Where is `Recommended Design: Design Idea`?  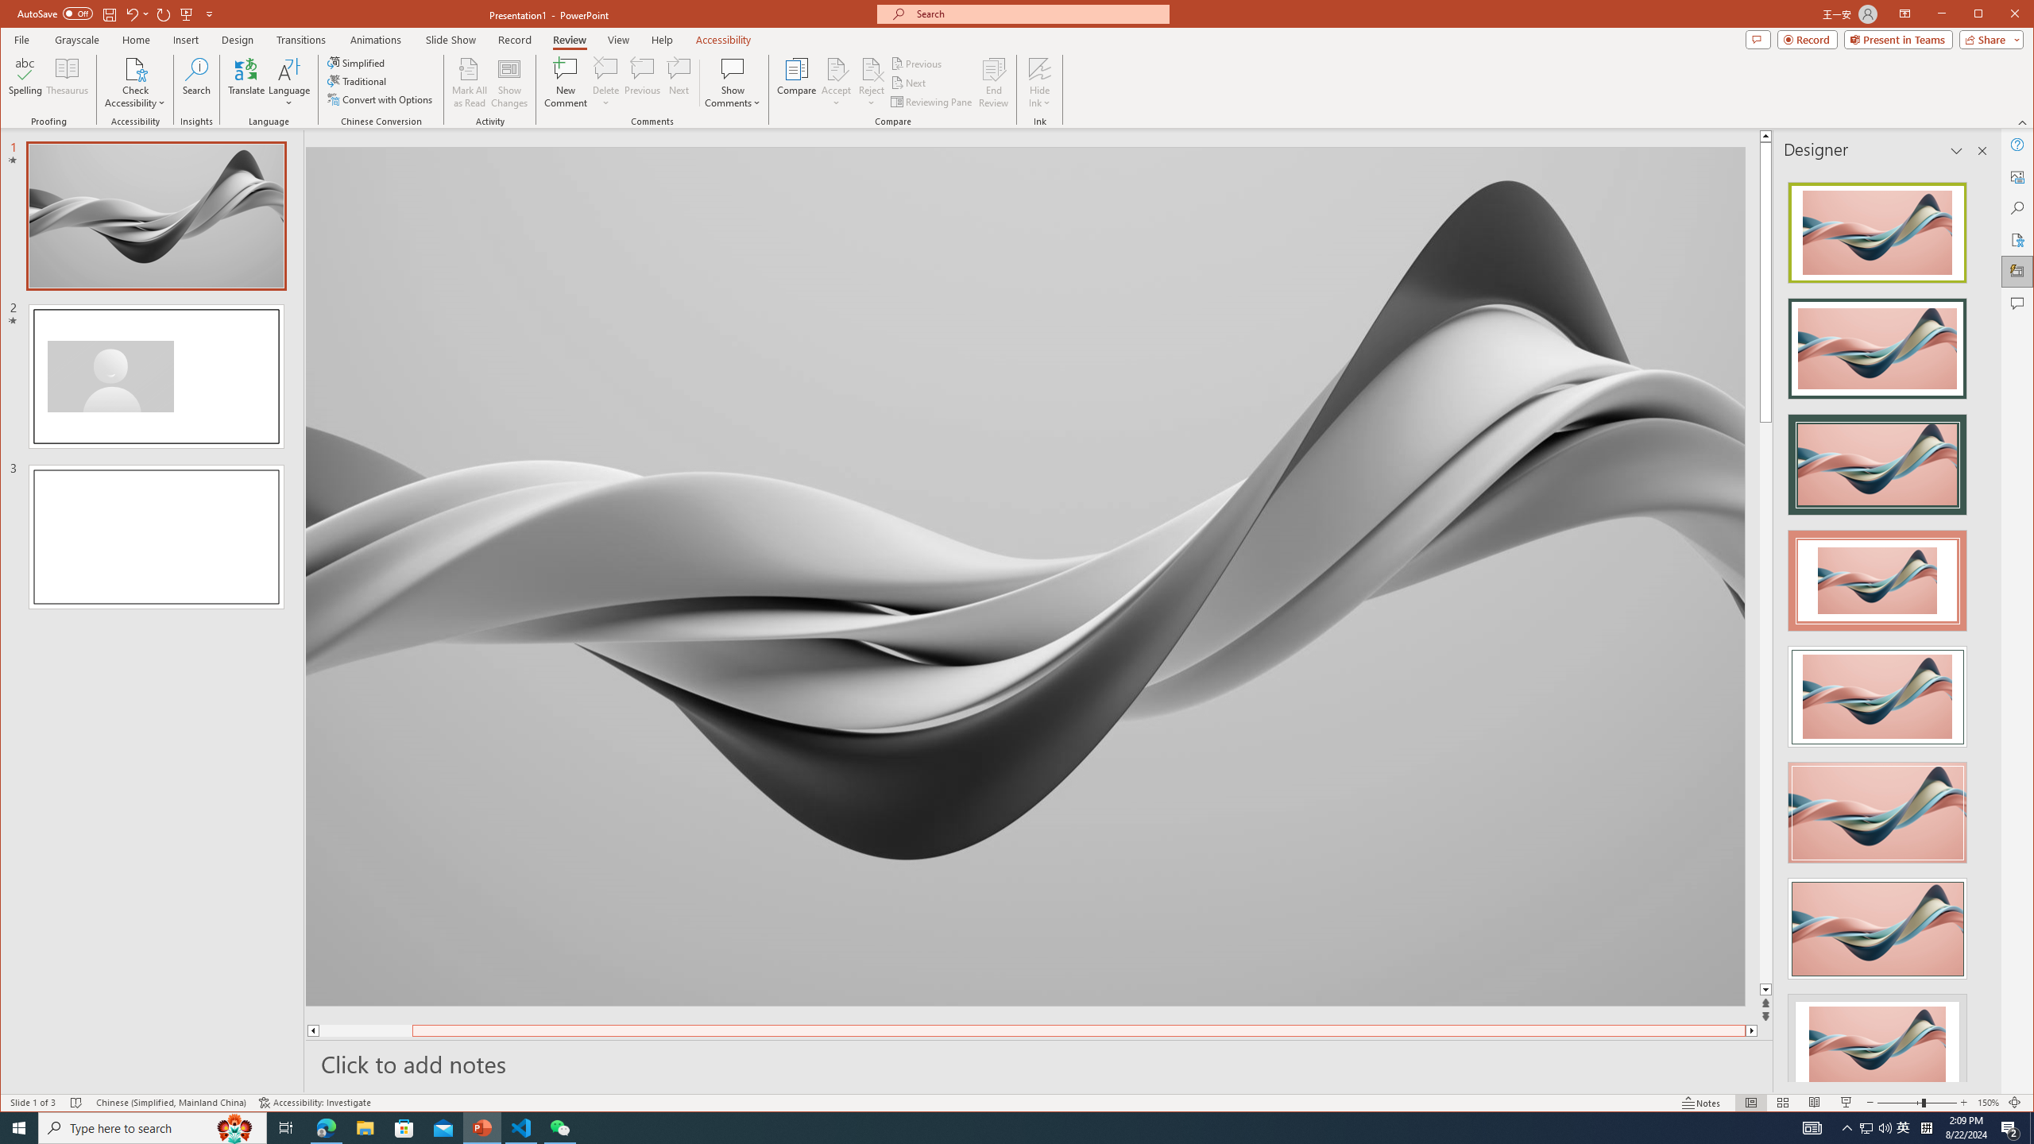 Recommended Design: Design Idea is located at coordinates (1877, 228).